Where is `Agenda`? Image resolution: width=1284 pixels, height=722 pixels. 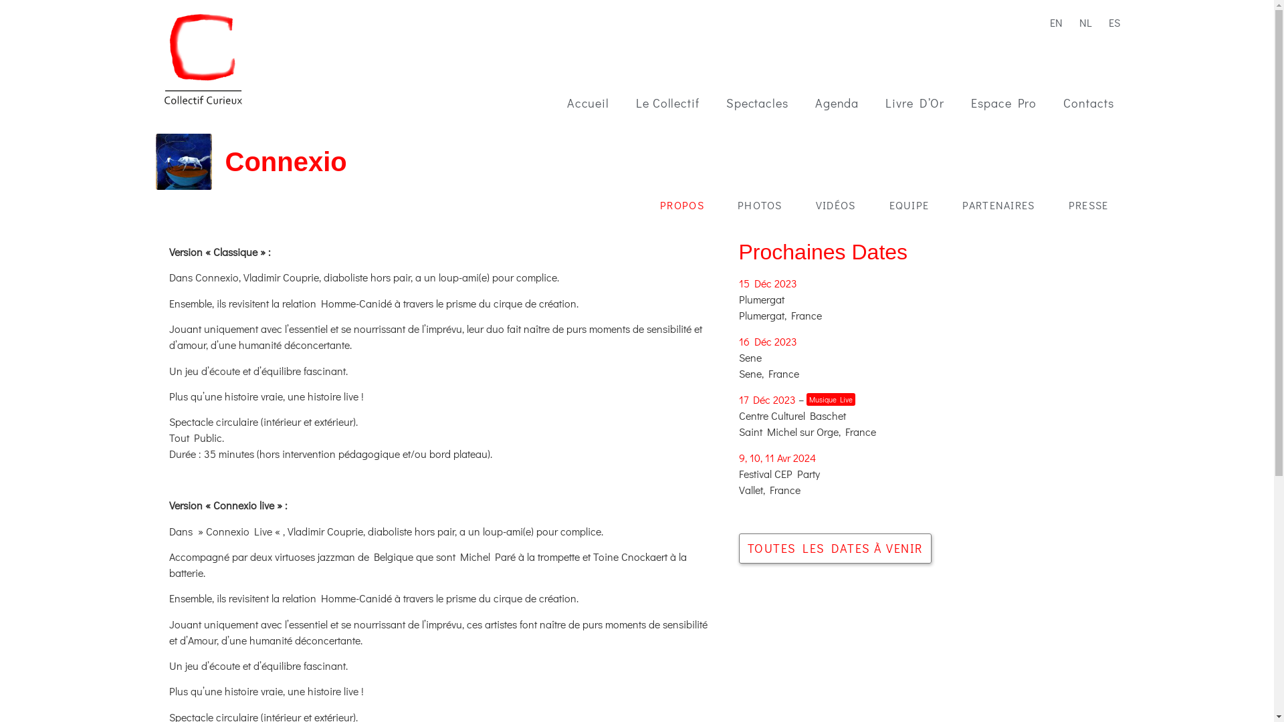
Agenda is located at coordinates (837, 103).